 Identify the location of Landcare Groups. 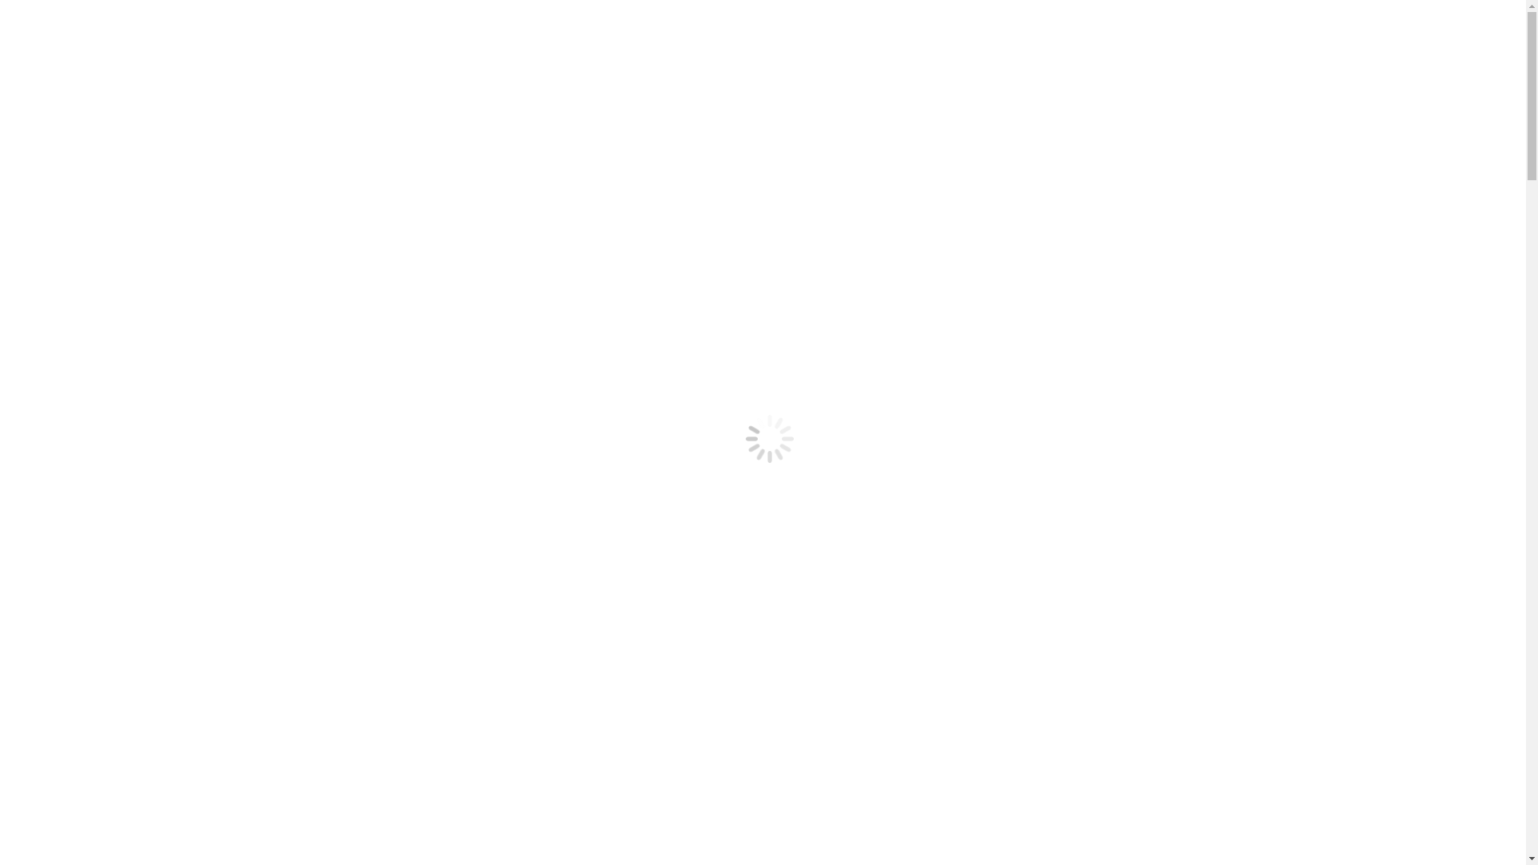
(115, 340).